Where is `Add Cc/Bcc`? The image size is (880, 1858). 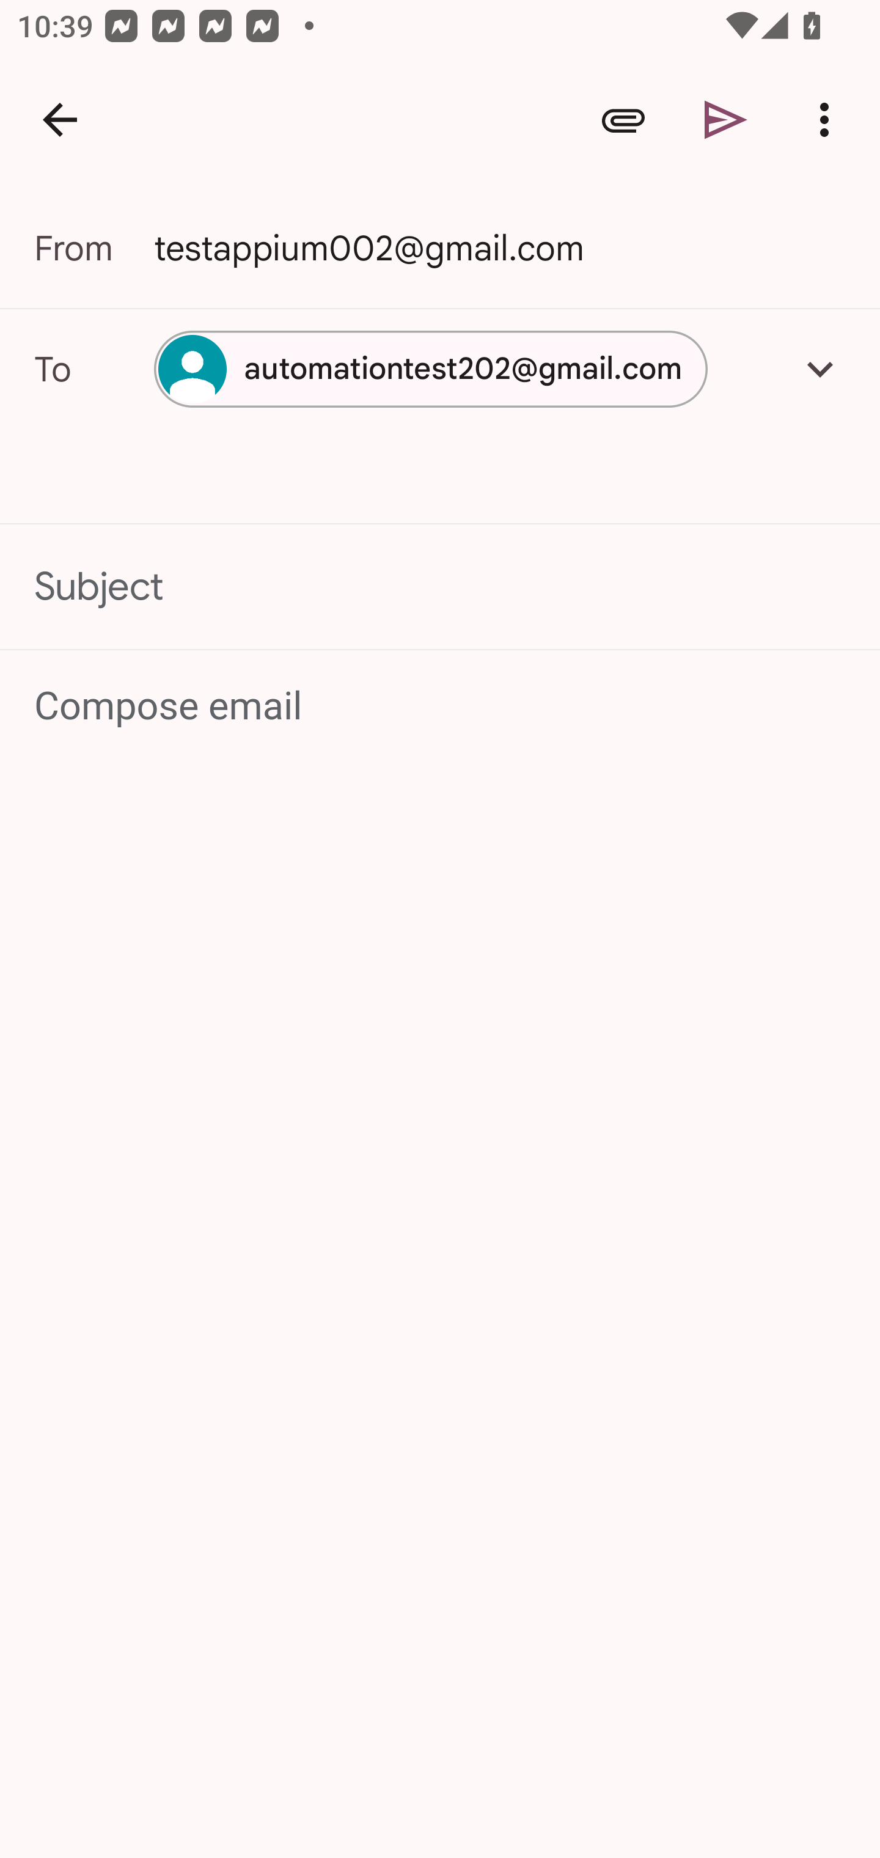
Add Cc/Bcc is located at coordinates (820, 369).